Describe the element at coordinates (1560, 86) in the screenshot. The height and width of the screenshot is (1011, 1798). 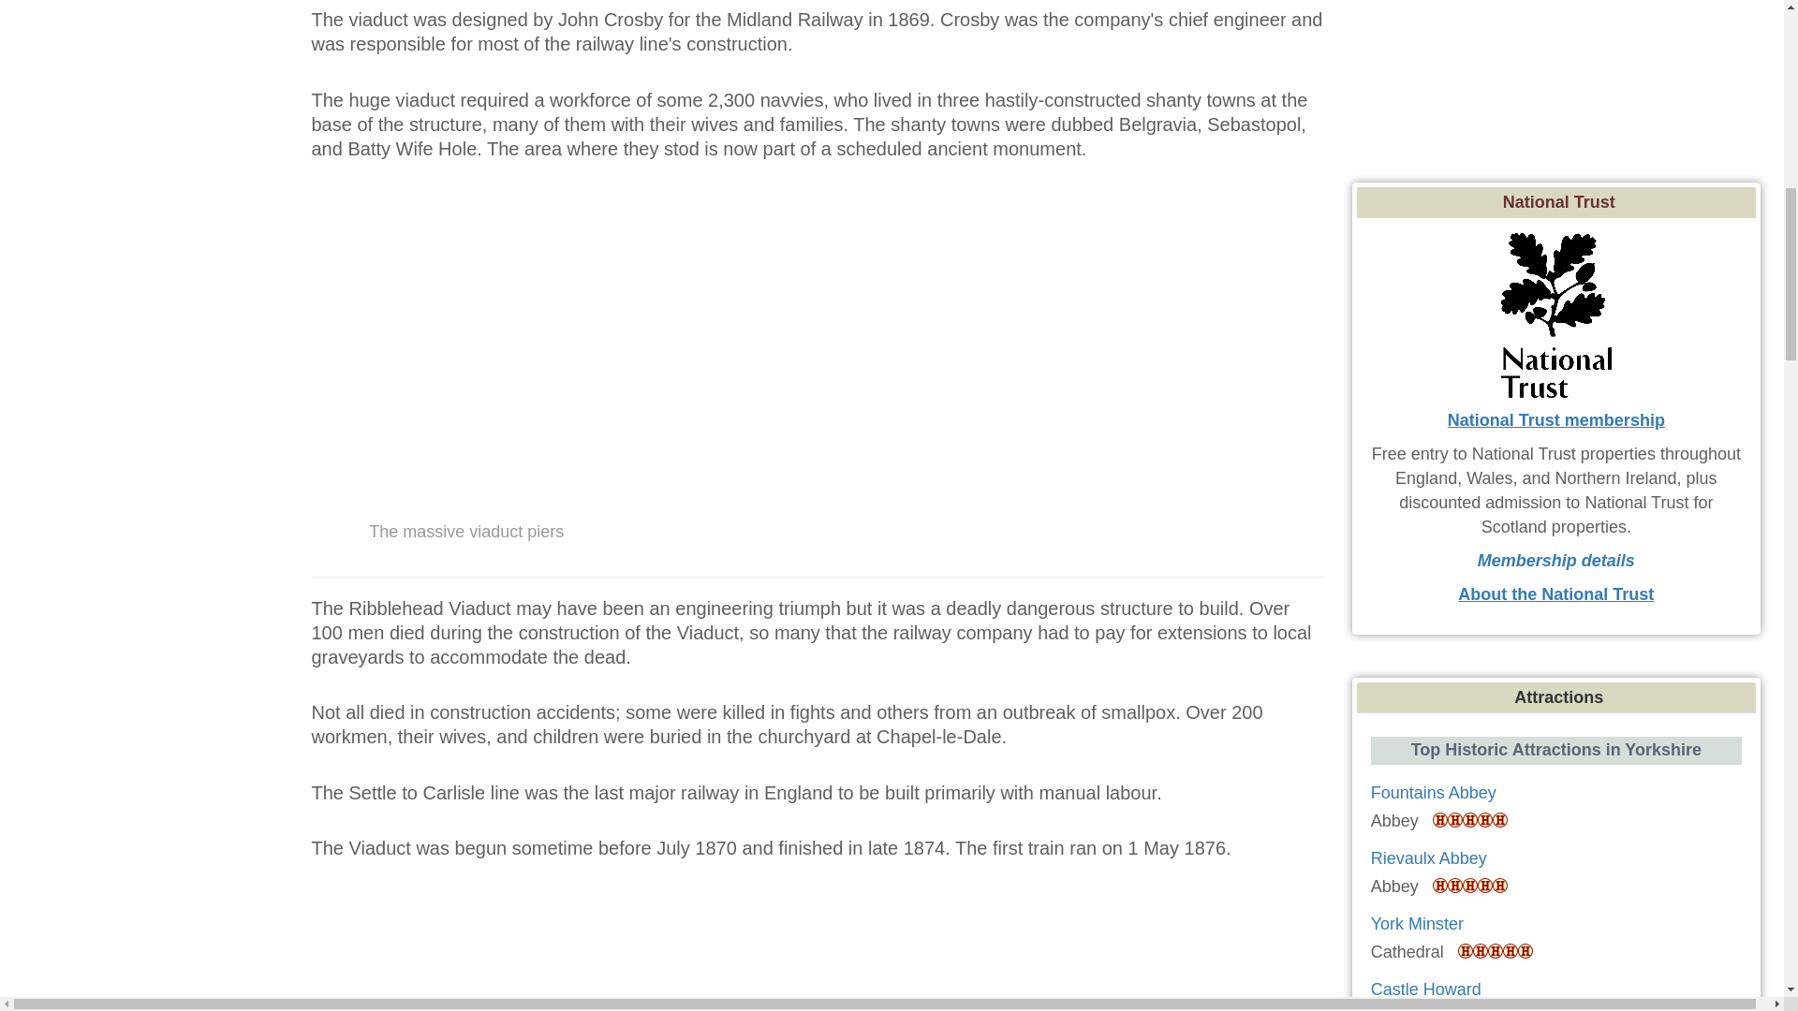
I see `Advertisement` at that location.